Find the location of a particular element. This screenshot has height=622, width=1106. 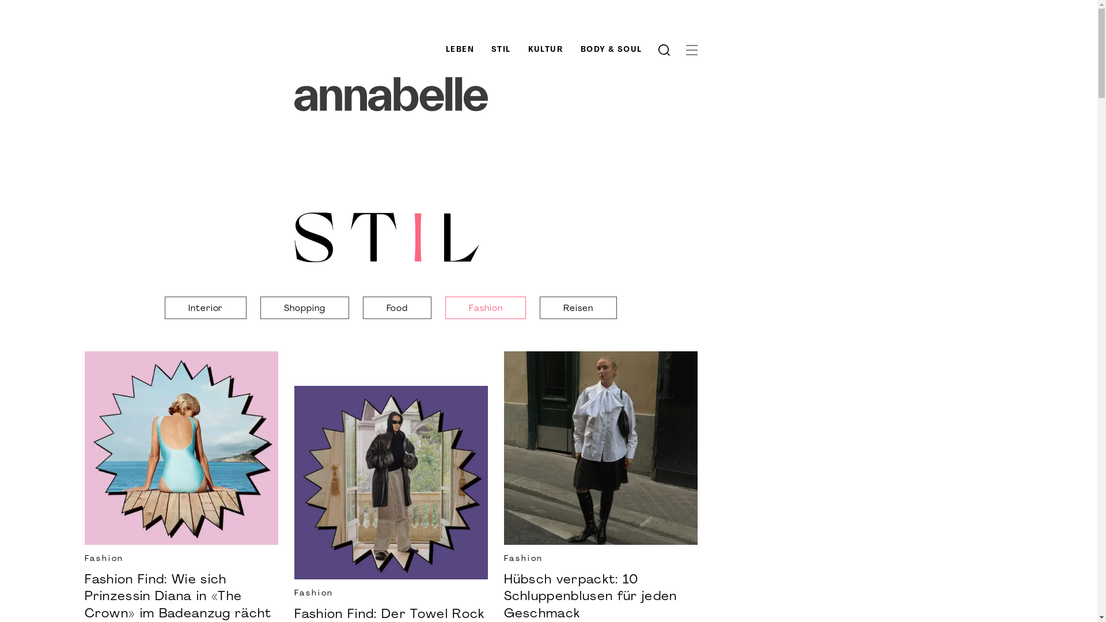

BODY & SOUL is located at coordinates (611, 50).